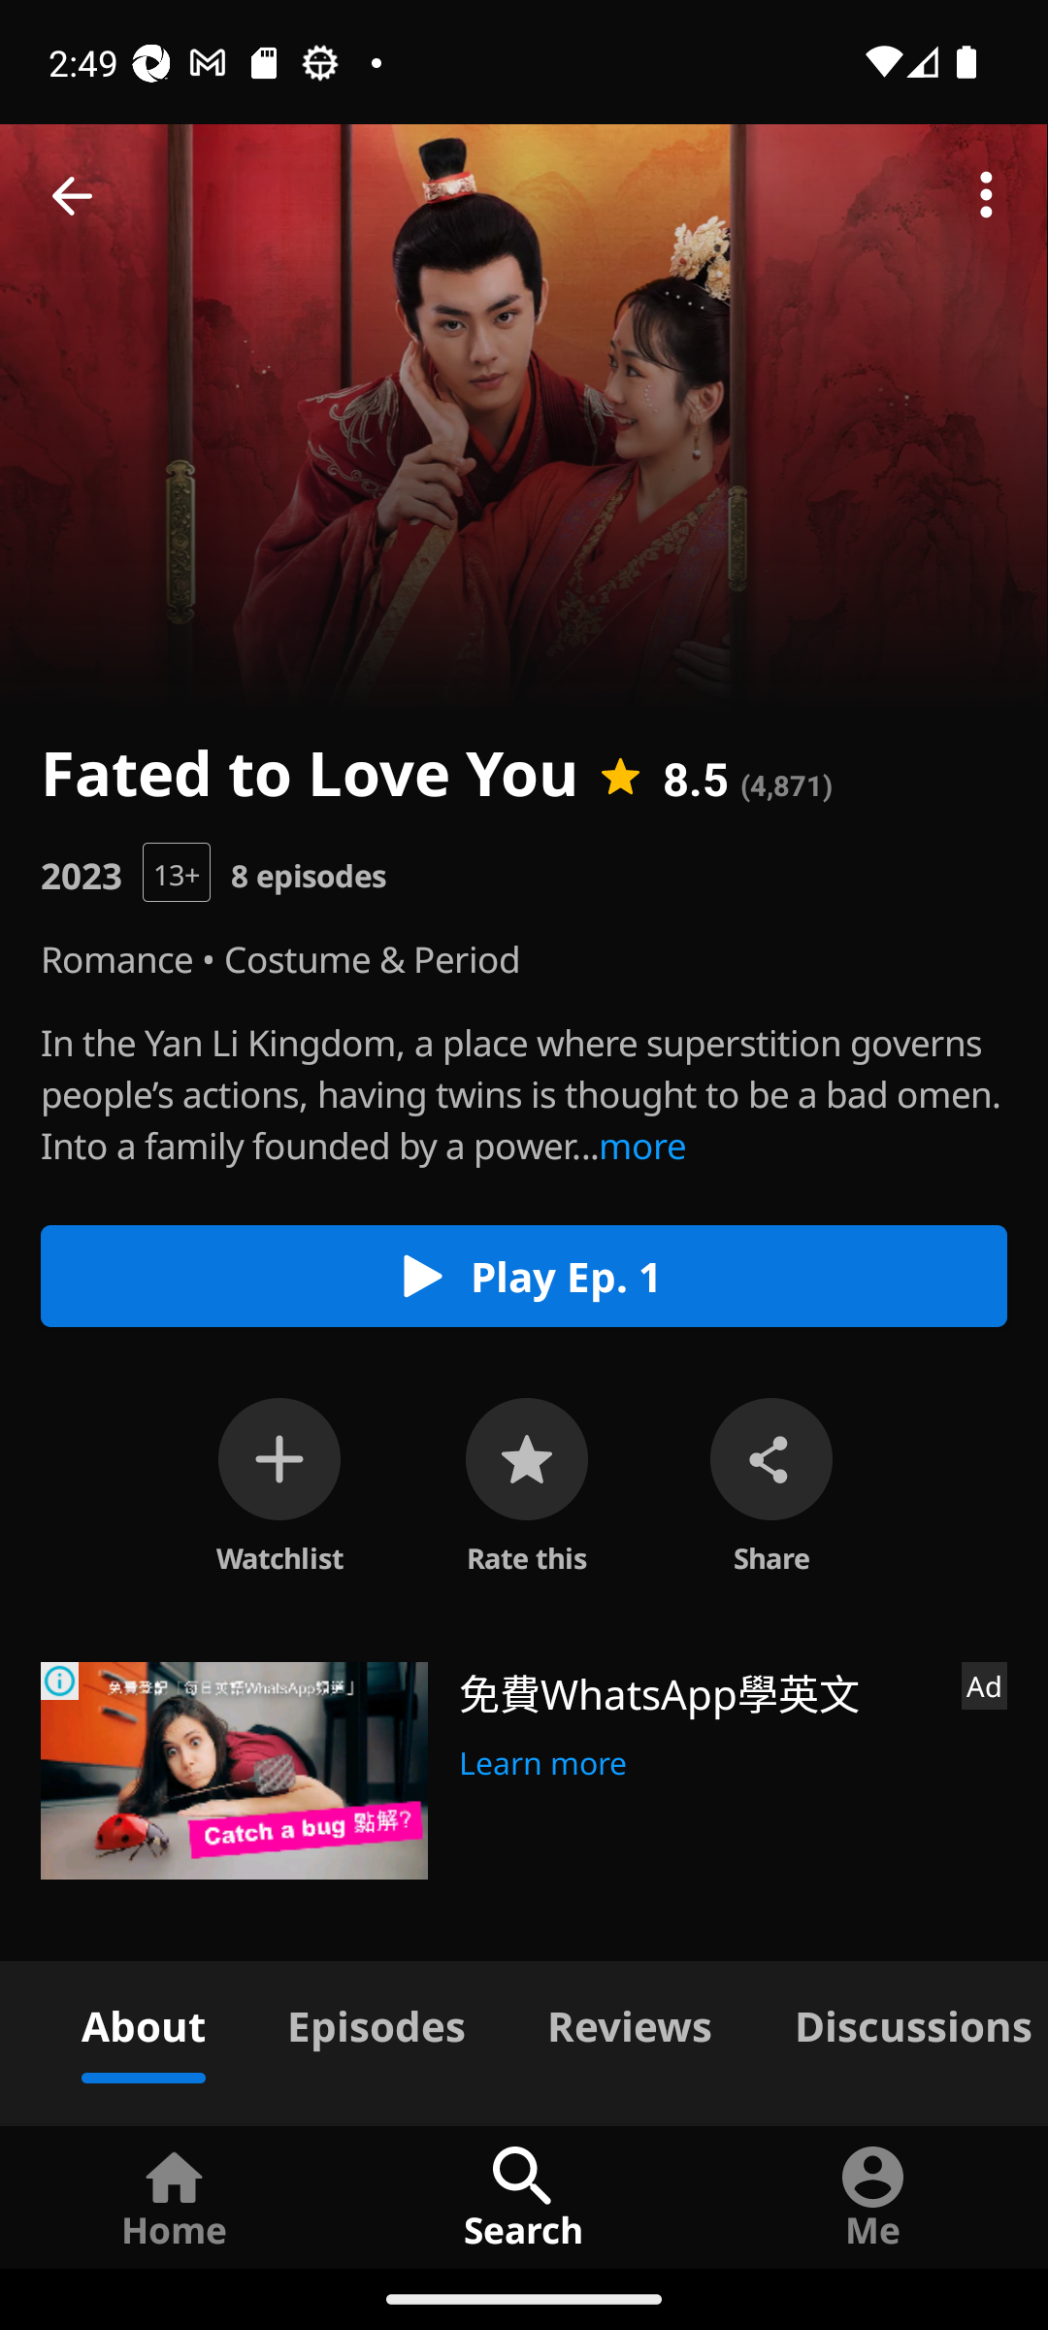  What do you see at coordinates (629, 2021) in the screenshot?
I see `Reviews` at bounding box center [629, 2021].